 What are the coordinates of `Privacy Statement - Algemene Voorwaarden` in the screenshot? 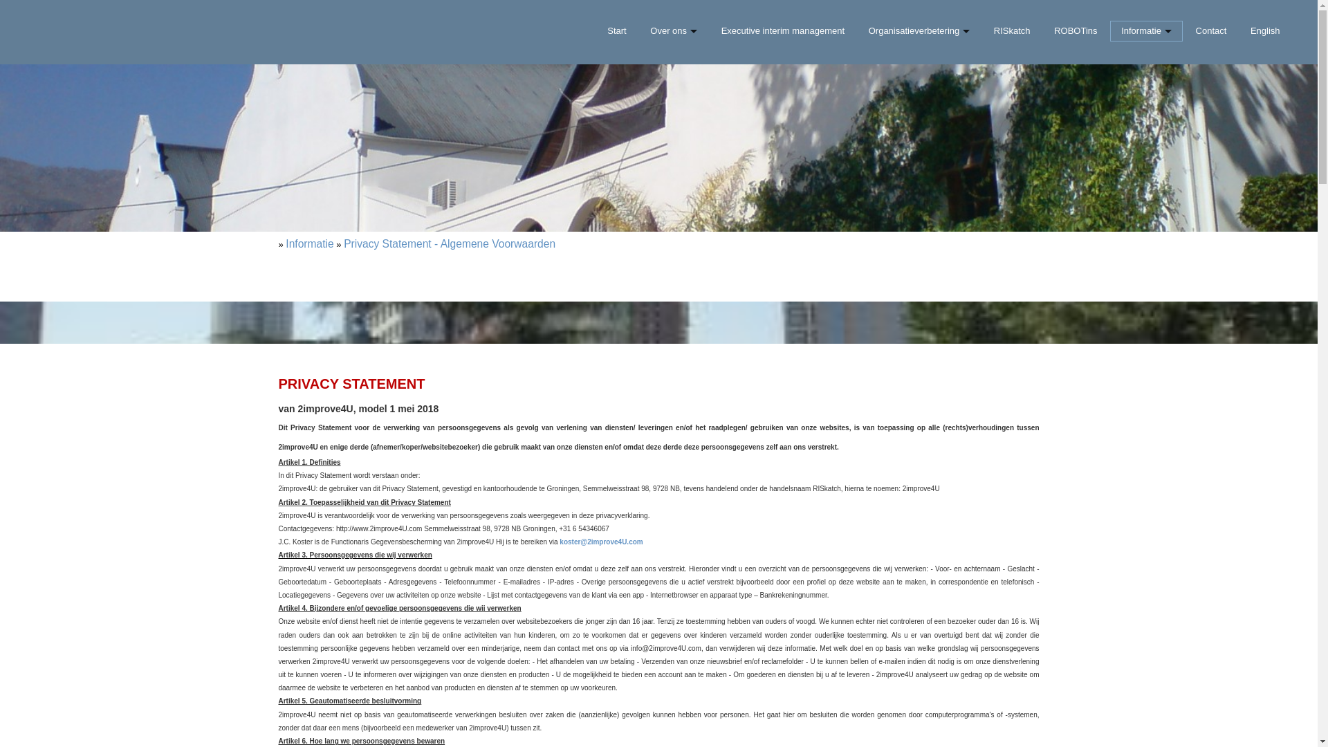 It's located at (450, 243).